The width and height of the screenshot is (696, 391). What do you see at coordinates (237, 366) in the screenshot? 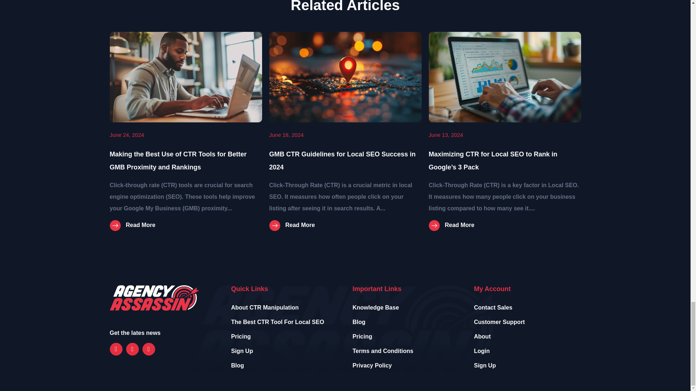
I see `Blog` at bounding box center [237, 366].